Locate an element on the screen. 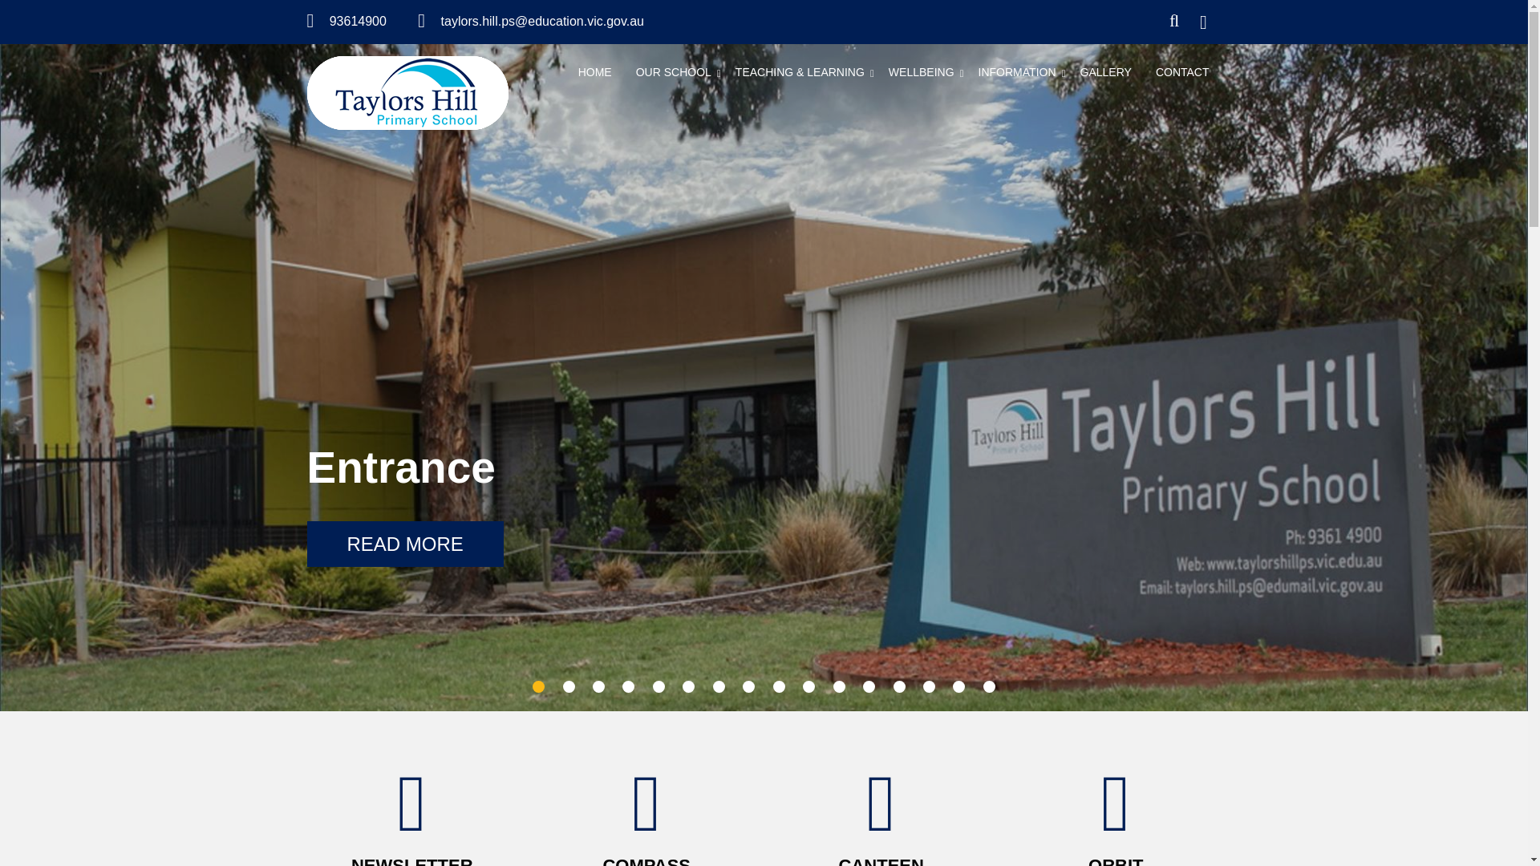  INFORMATION is located at coordinates (1017, 74).